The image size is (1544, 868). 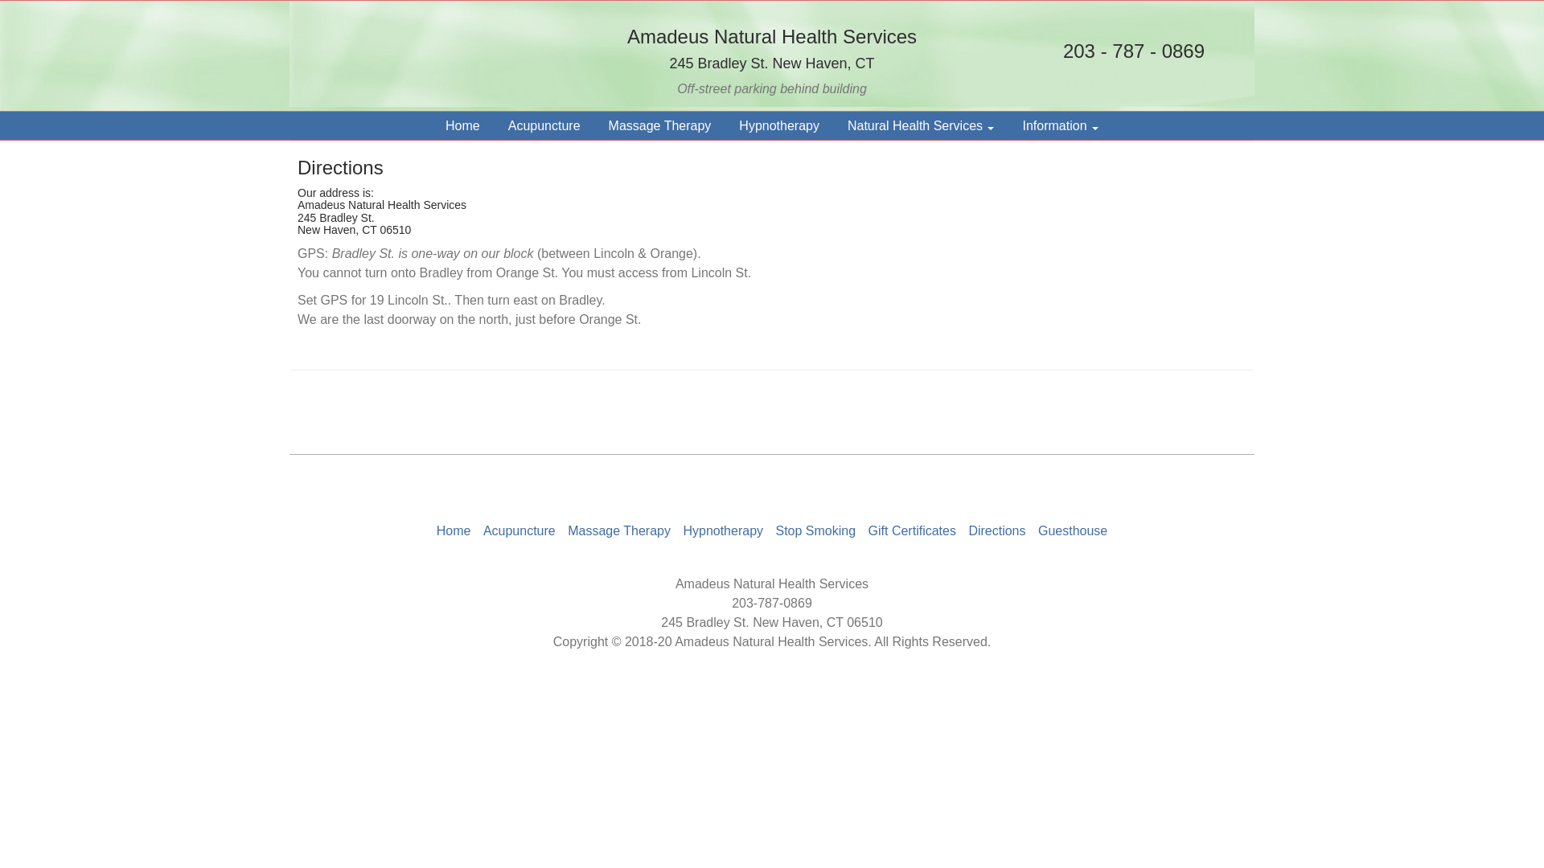 What do you see at coordinates (454, 530) in the screenshot?
I see `Home` at bounding box center [454, 530].